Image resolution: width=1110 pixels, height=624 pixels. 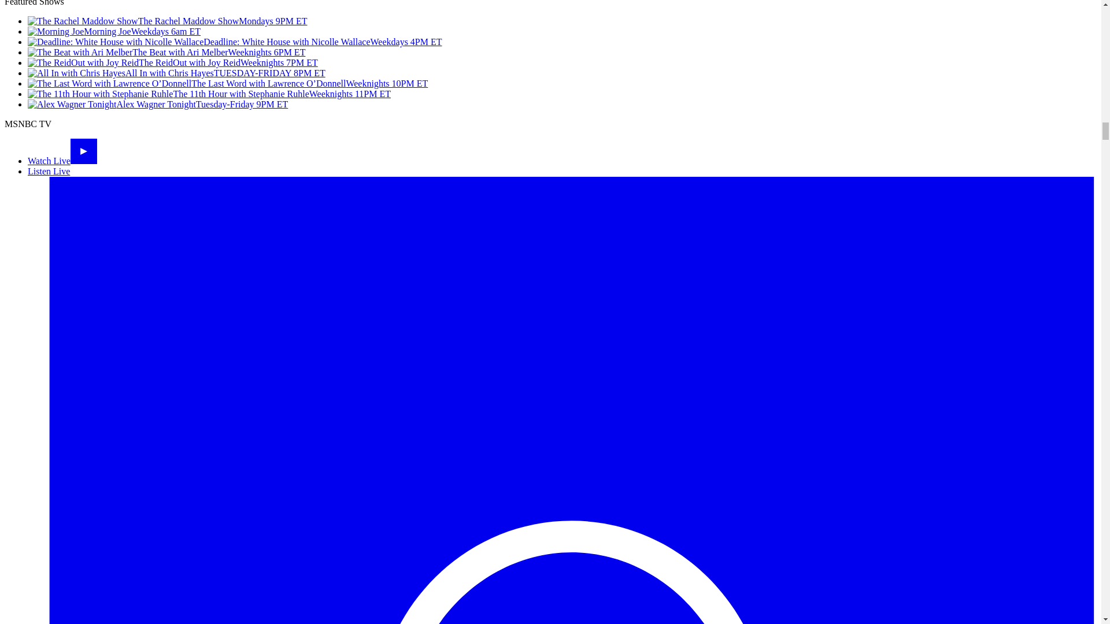 What do you see at coordinates (114, 31) in the screenshot?
I see `Morning JoeWeekdays 6am ET` at bounding box center [114, 31].